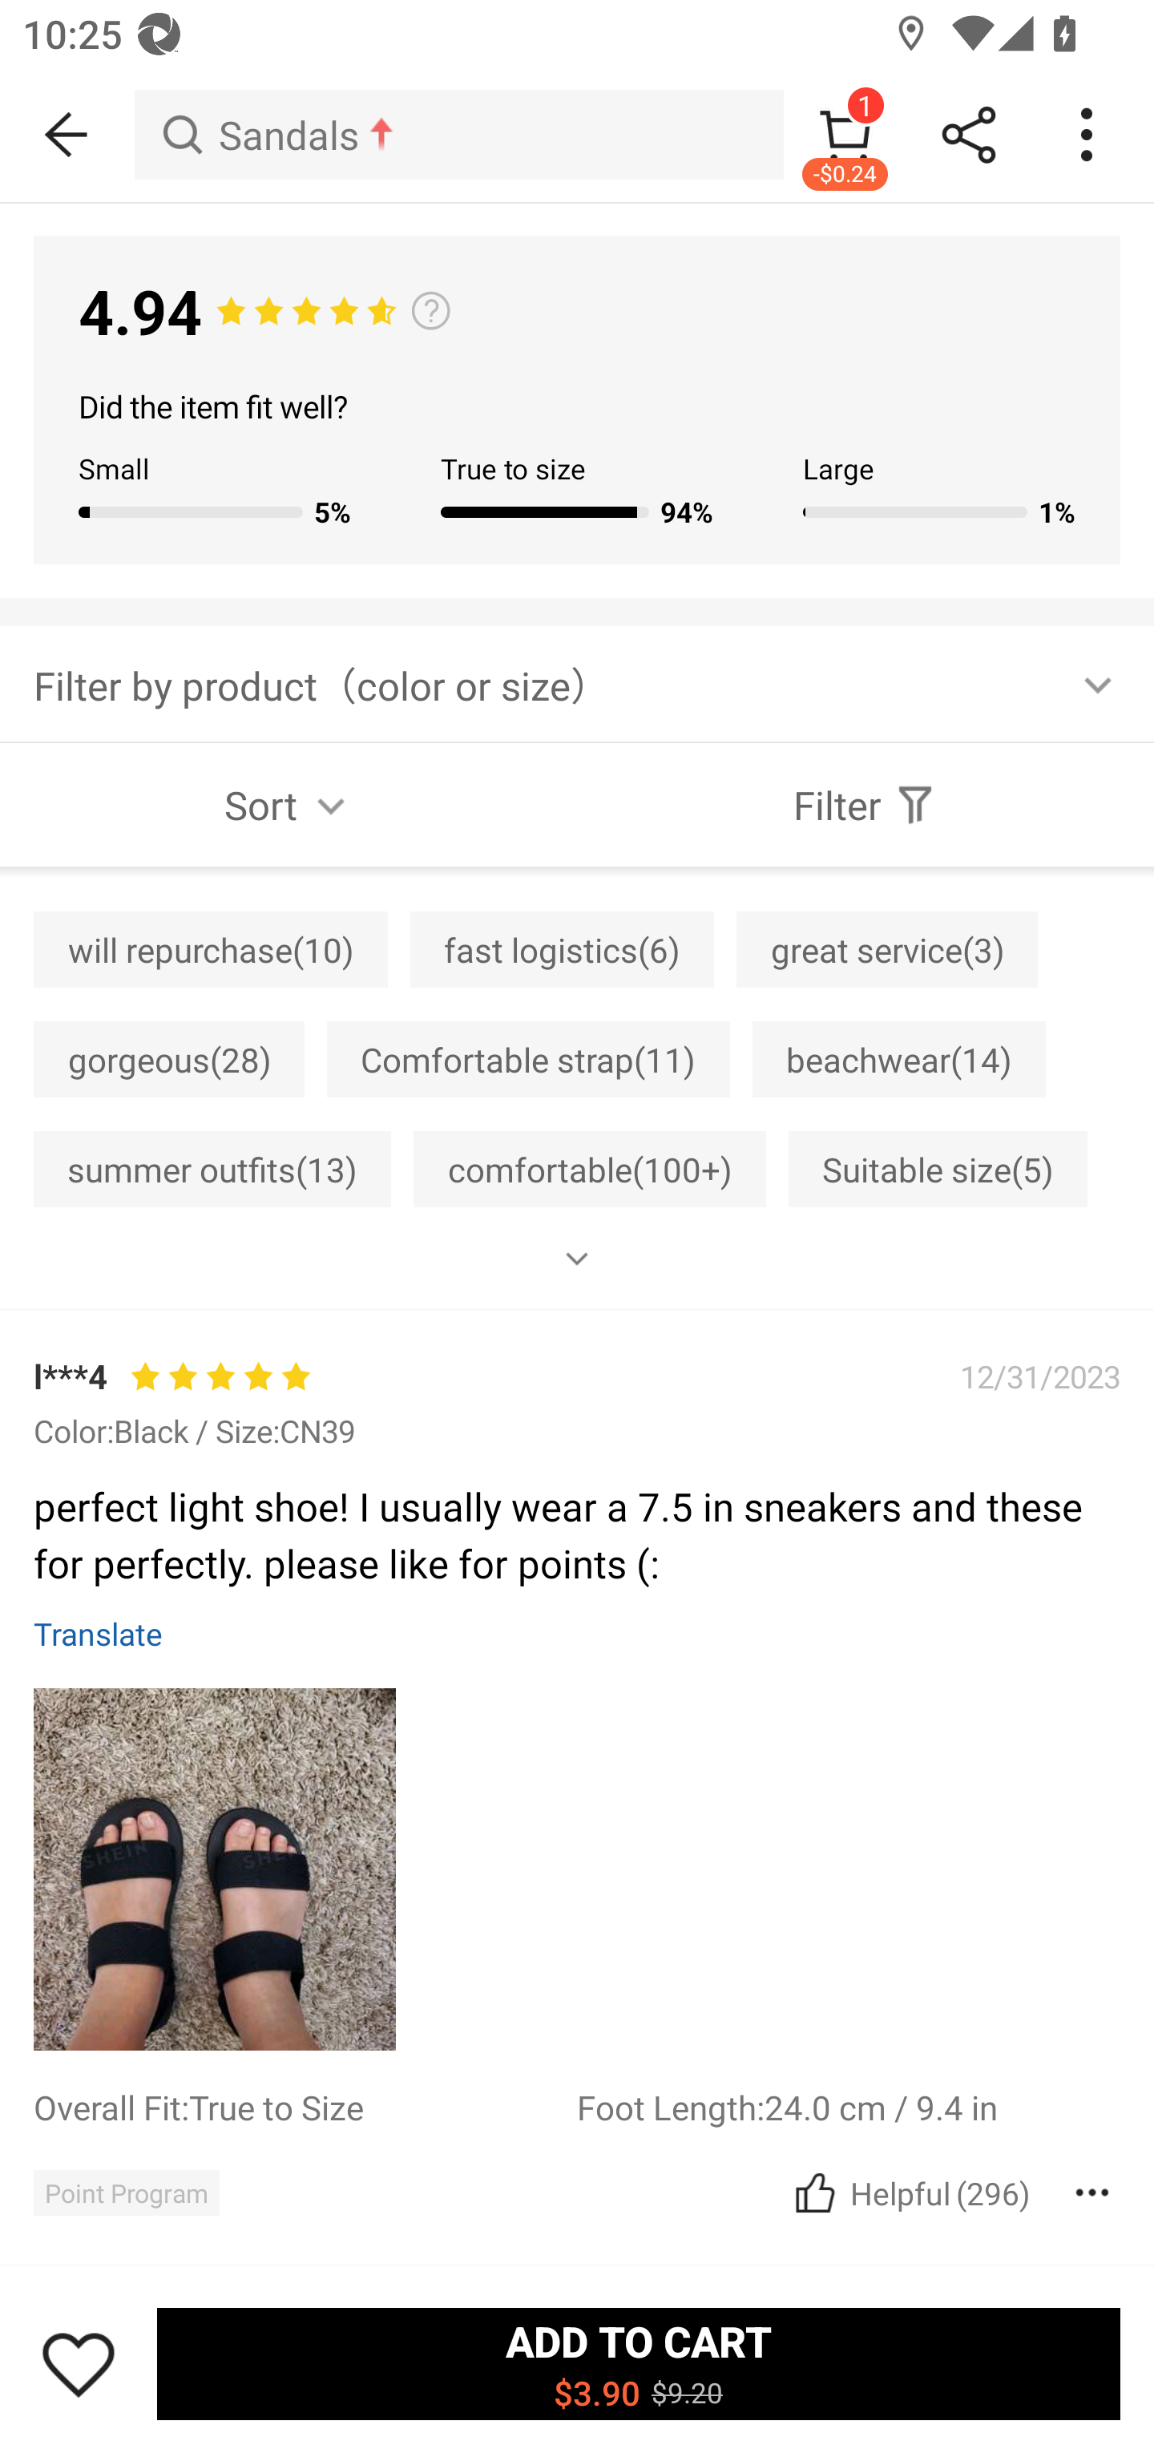 The width and height of the screenshot is (1154, 2437). What do you see at coordinates (849, 2107) in the screenshot?
I see `Foot Length:24.0 cm / 9.4 in` at bounding box center [849, 2107].